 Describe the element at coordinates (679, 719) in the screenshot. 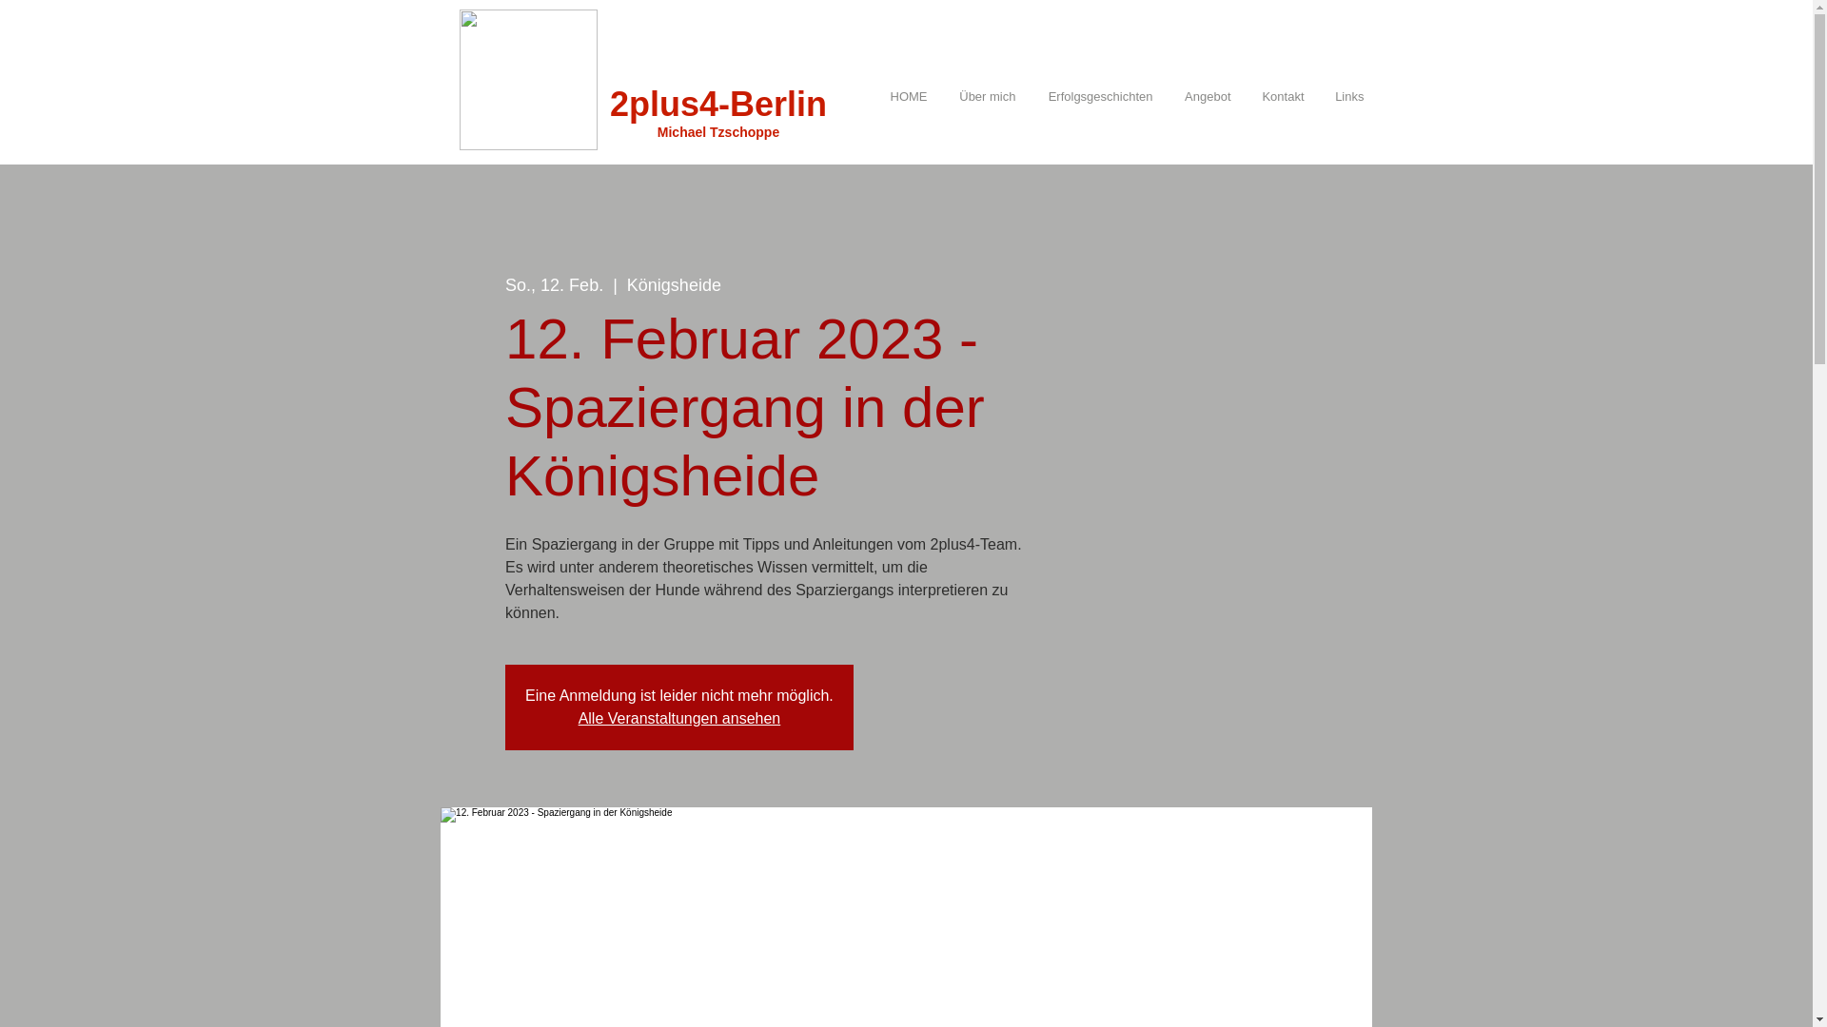

I see `Alle Veranstaltungen ansehen` at that location.